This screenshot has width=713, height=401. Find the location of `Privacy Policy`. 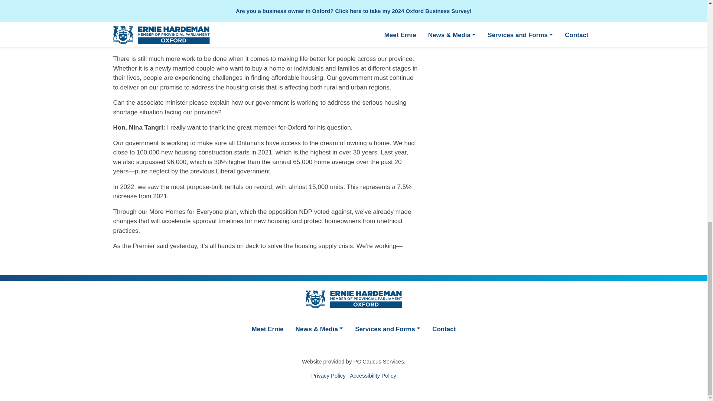

Privacy Policy is located at coordinates (328, 376).